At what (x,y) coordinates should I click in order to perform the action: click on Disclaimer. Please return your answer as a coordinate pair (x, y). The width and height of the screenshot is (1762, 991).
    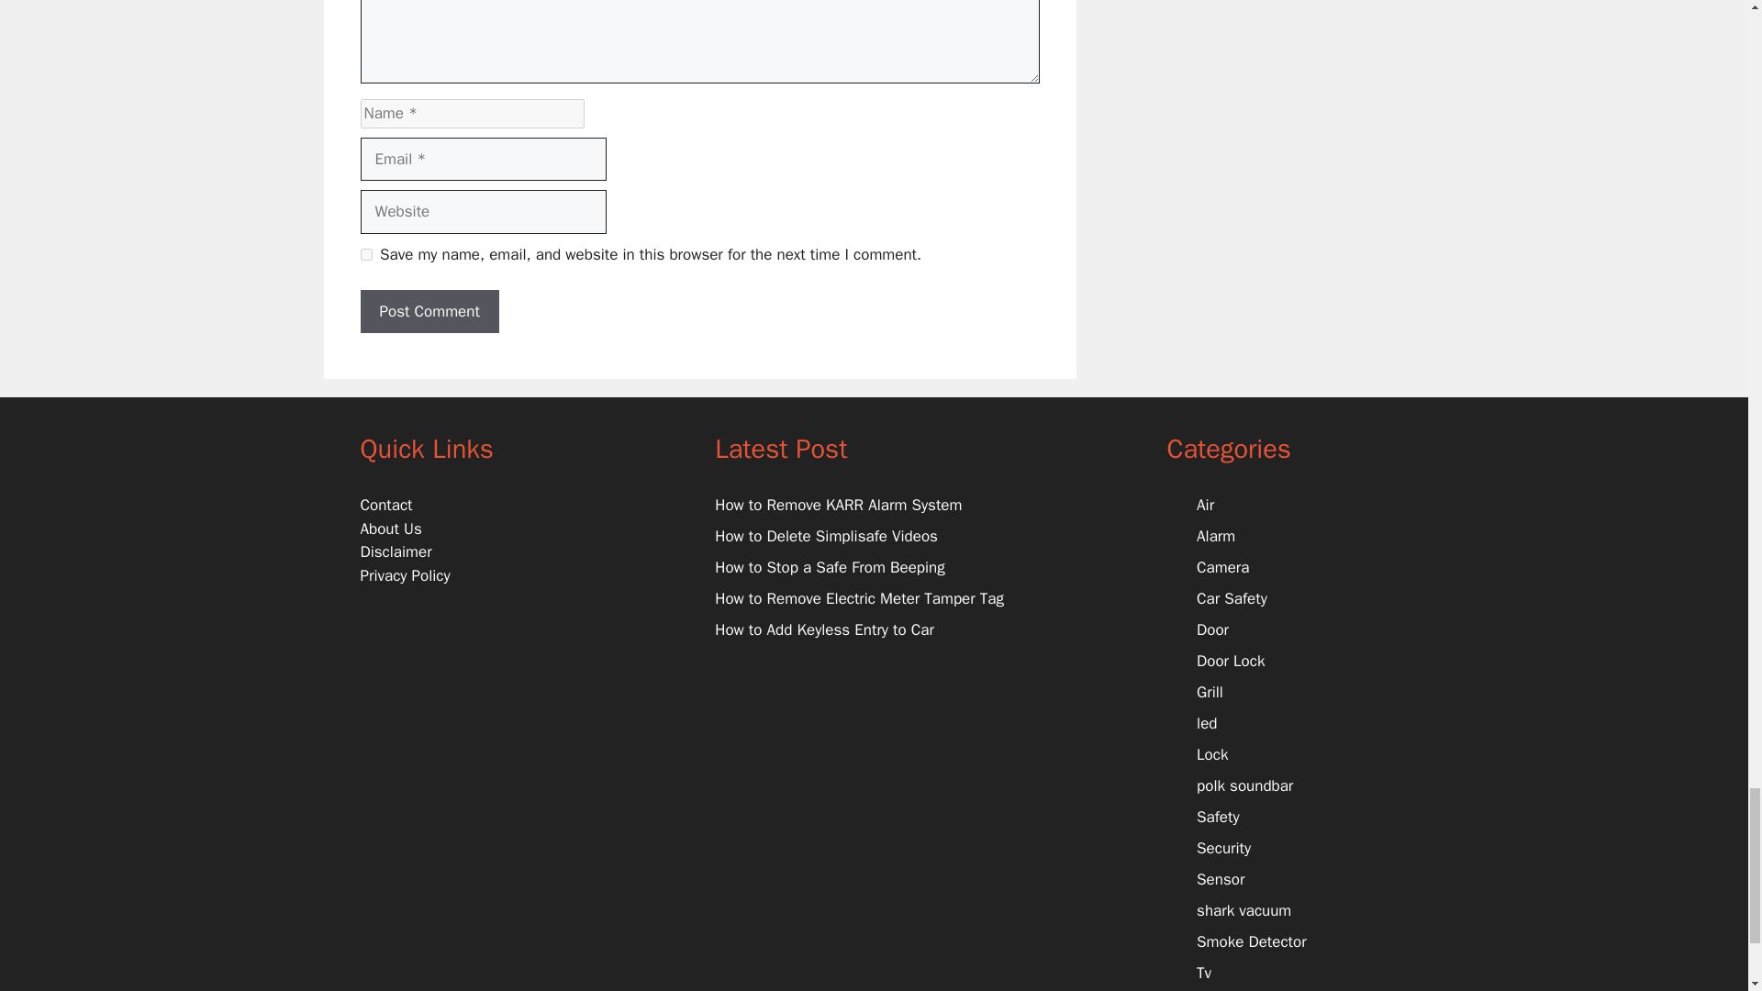
    Looking at the image, I should click on (395, 551).